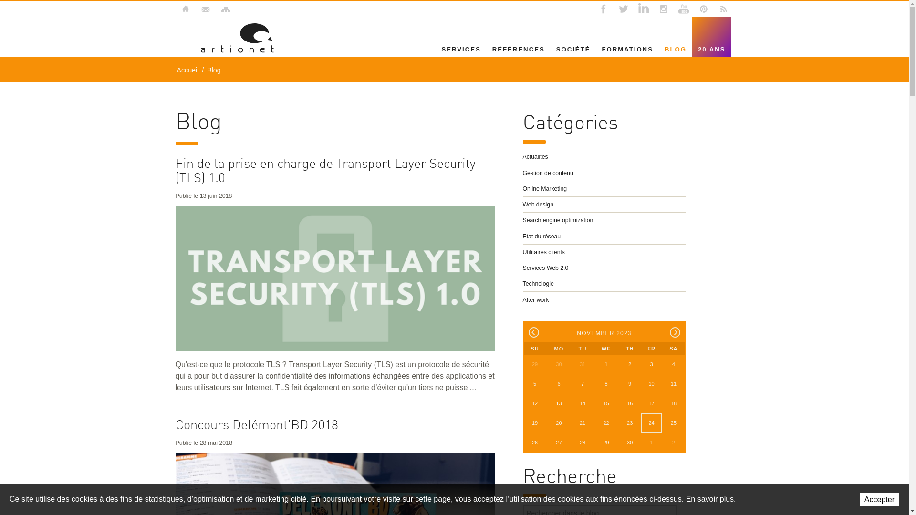 The width and height of the screenshot is (916, 515). I want to click on Plan du site, so click(225, 9).